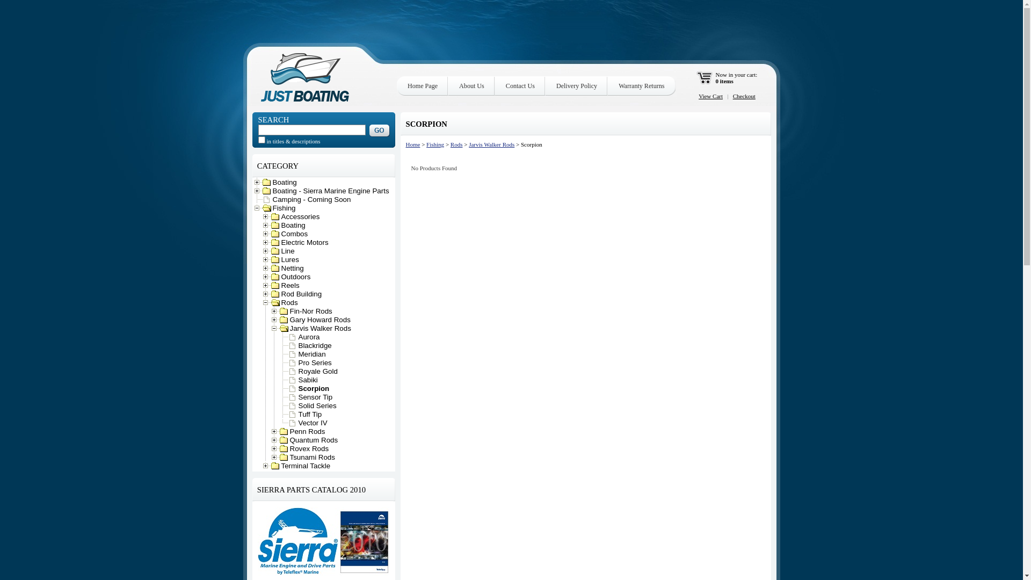 This screenshot has height=580, width=1031. Describe the element at coordinates (308, 337) in the screenshot. I see `Aurora` at that location.